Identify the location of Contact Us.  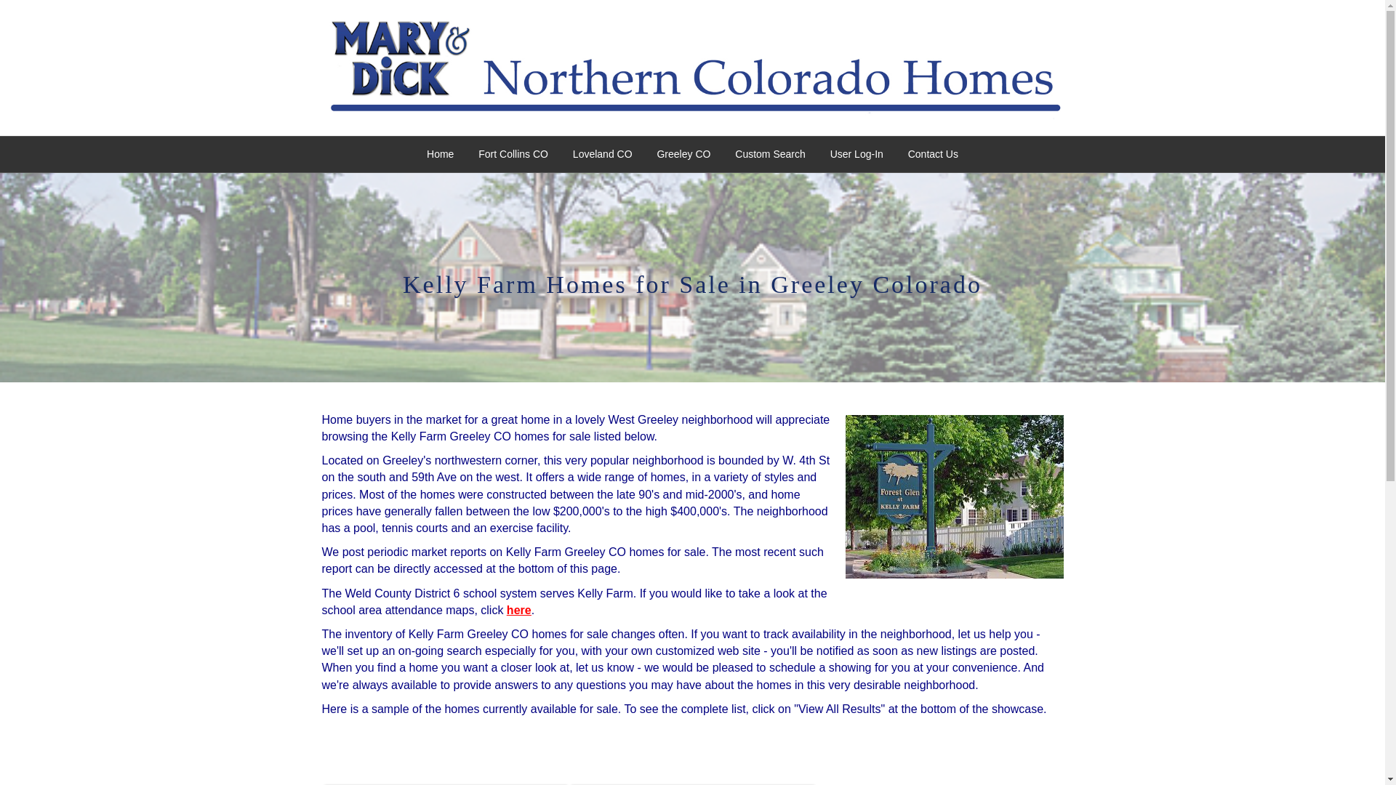
(933, 154).